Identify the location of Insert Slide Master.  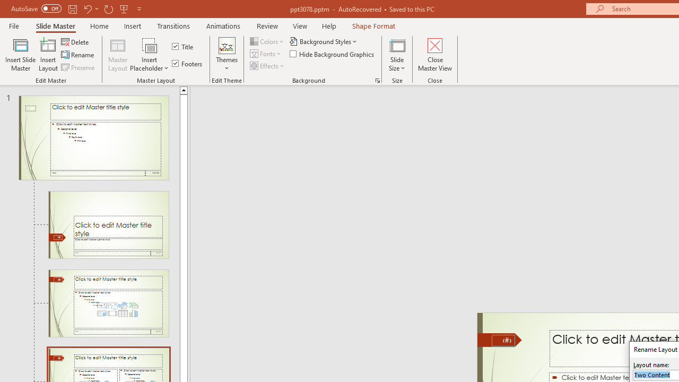
(20, 54).